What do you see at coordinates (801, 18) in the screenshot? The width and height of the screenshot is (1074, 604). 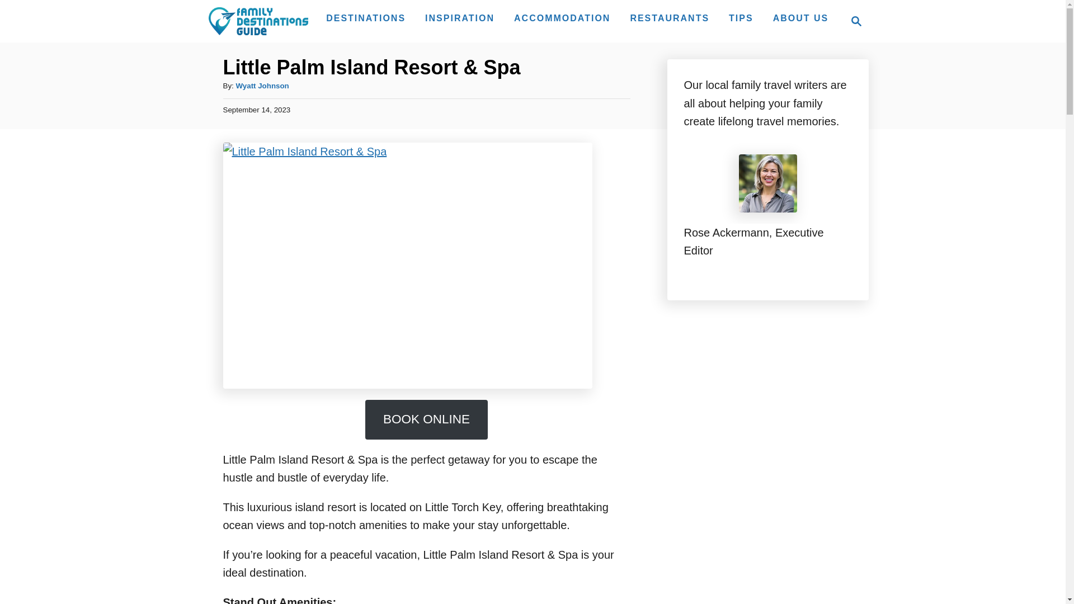 I see `ACCOMMODATION` at bounding box center [801, 18].